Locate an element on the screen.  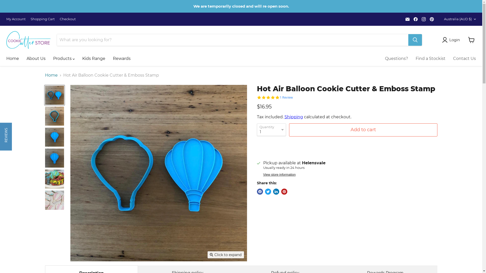
Share on Facebook is located at coordinates (260, 192).